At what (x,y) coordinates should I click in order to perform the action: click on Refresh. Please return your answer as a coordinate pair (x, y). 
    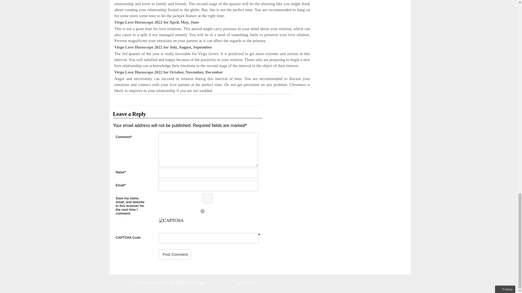
    Looking at the image, I should click on (157, 211).